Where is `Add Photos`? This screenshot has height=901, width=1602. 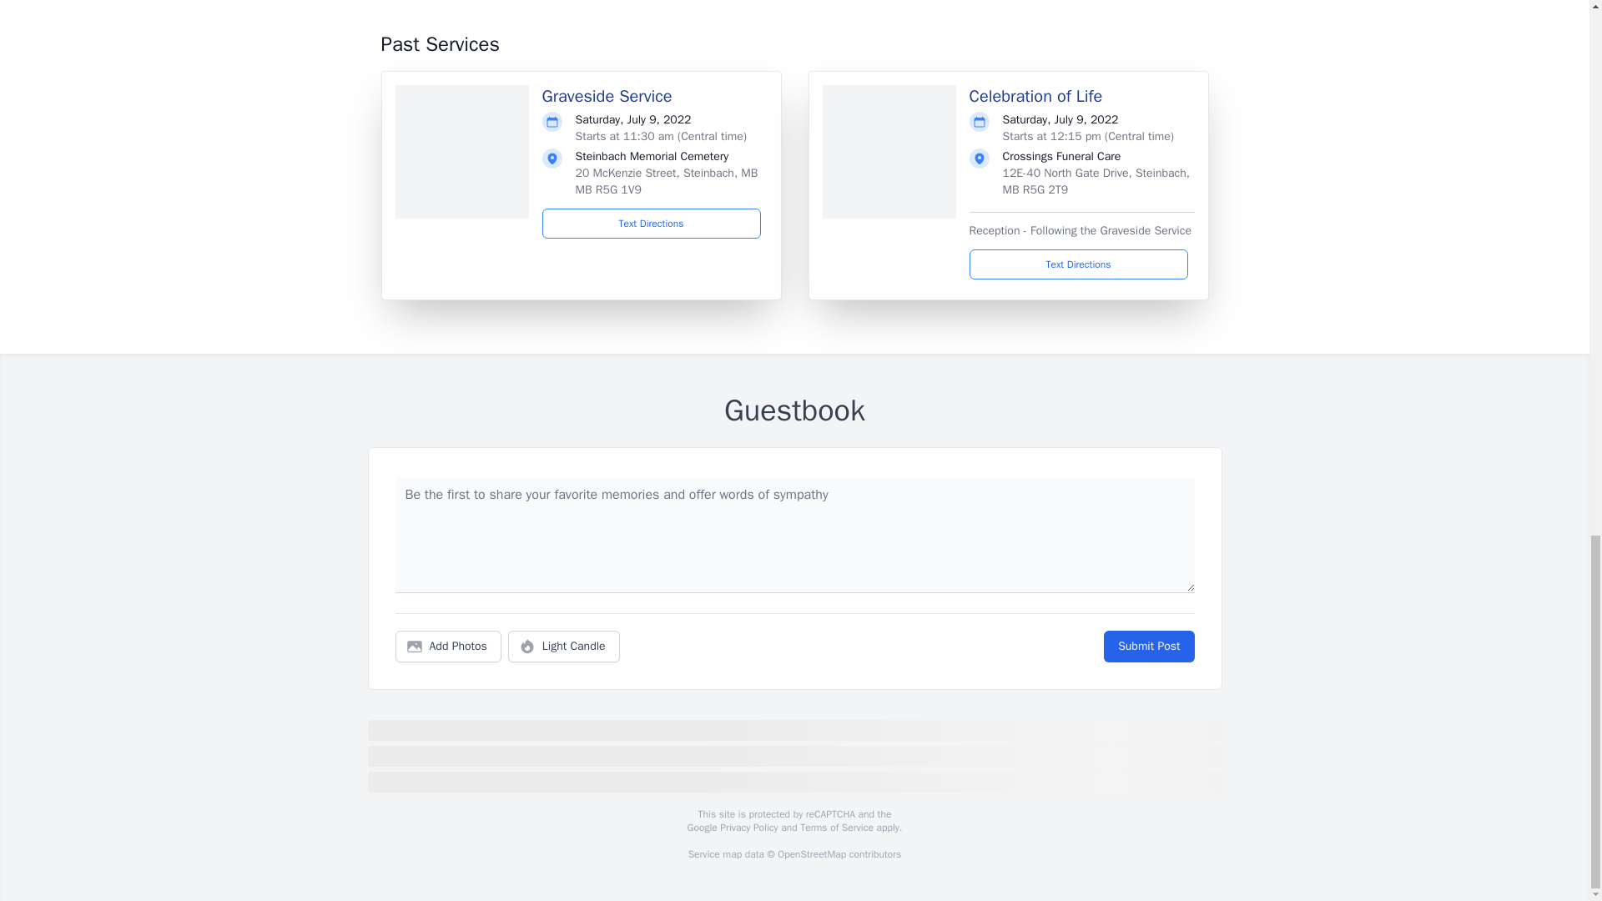 Add Photos is located at coordinates (448, 646).